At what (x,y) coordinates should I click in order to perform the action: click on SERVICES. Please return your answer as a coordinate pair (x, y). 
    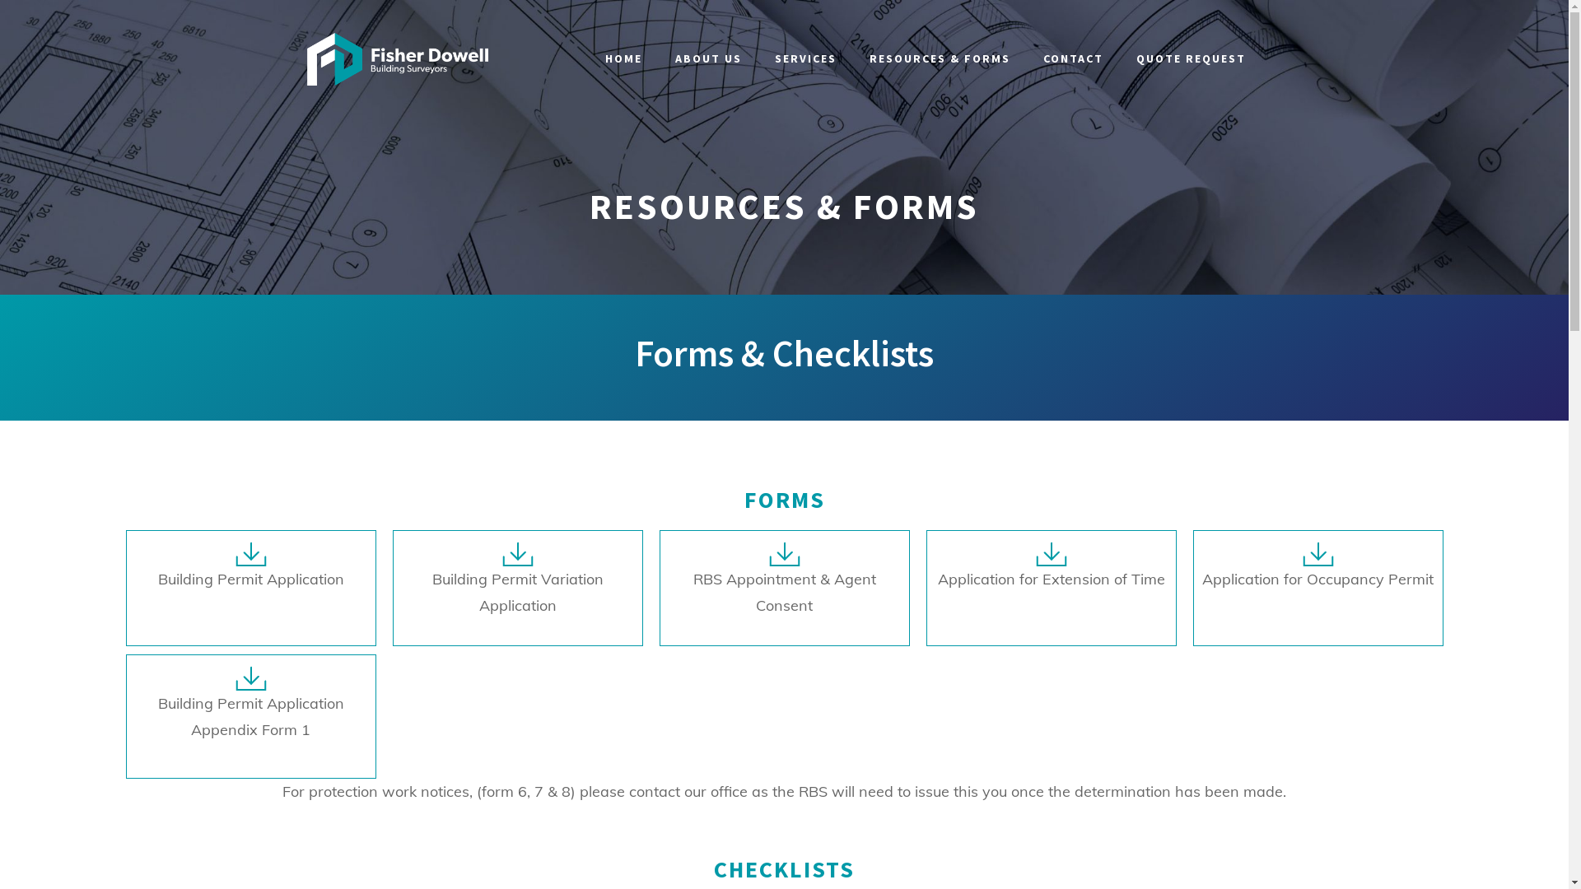
    Looking at the image, I should click on (805, 59).